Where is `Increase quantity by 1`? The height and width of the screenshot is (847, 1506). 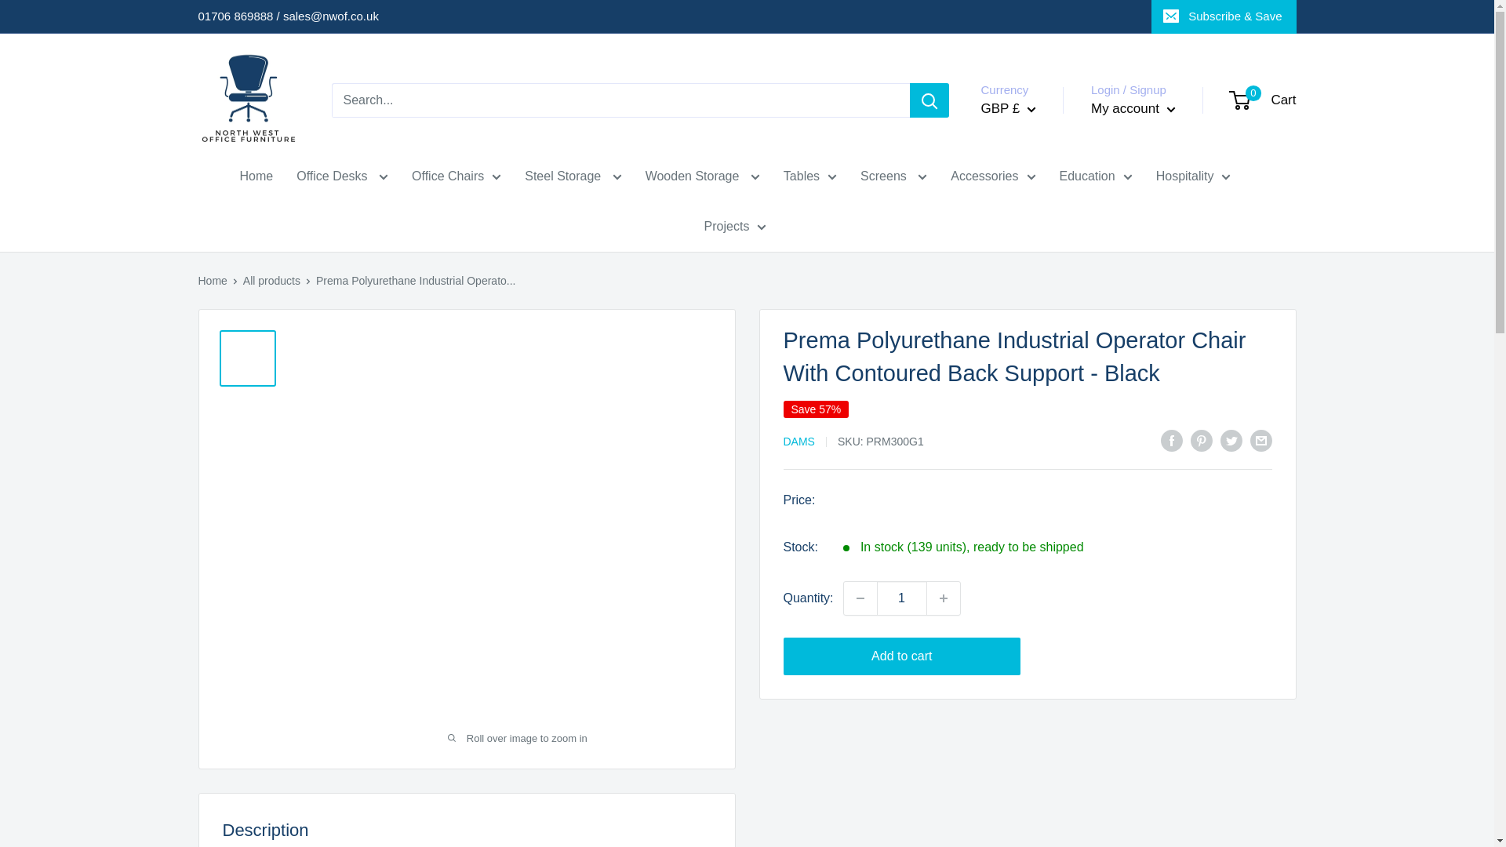
Increase quantity by 1 is located at coordinates (944, 598).